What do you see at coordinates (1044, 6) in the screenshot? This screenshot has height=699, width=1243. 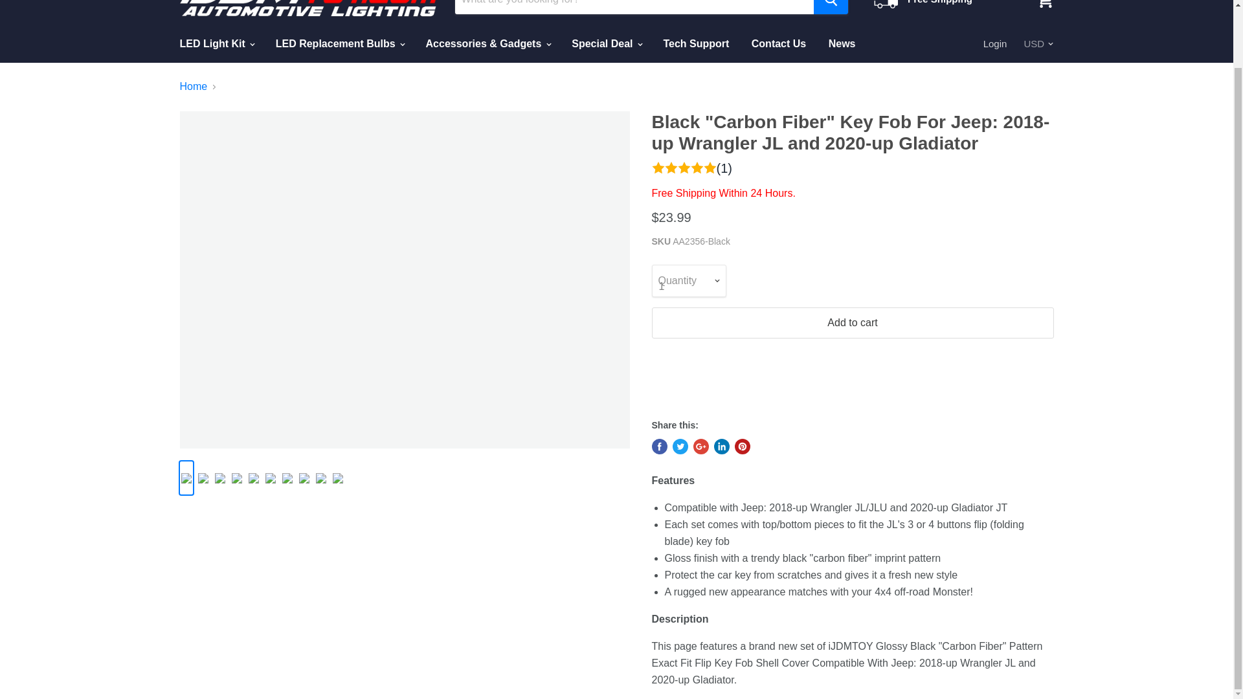 I see `View cart` at bounding box center [1044, 6].